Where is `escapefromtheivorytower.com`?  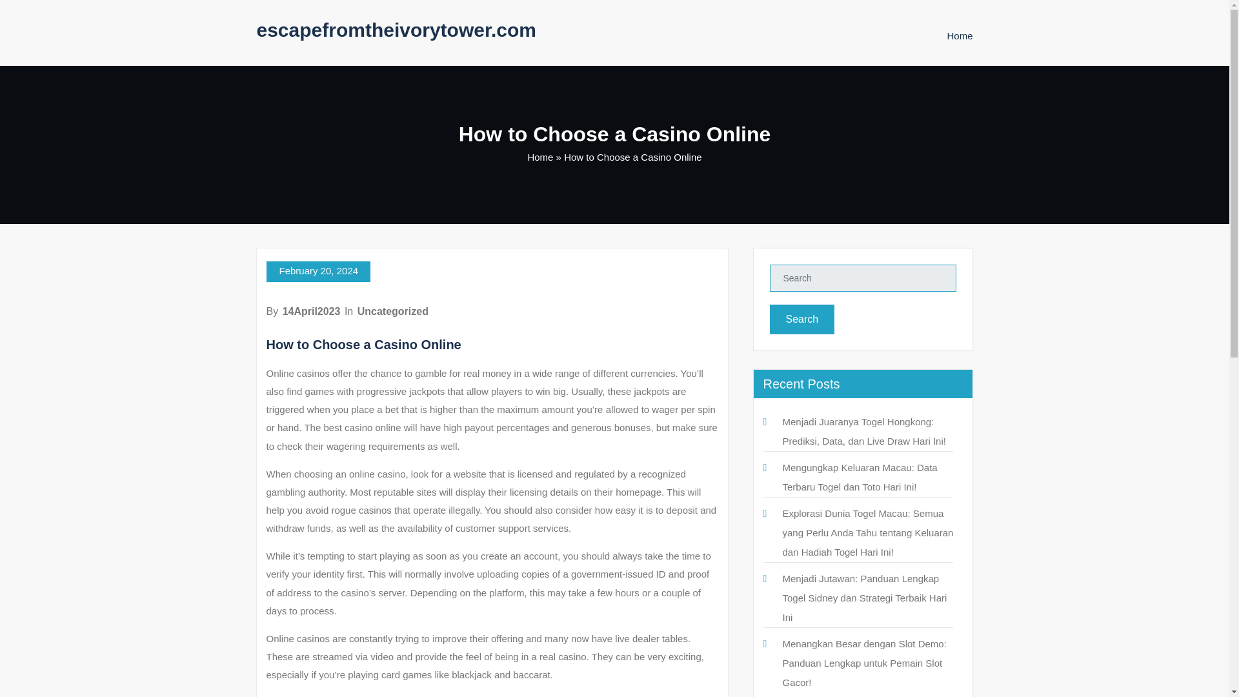
escapefromtheivorytower.com is located at coordinates (396, 30).